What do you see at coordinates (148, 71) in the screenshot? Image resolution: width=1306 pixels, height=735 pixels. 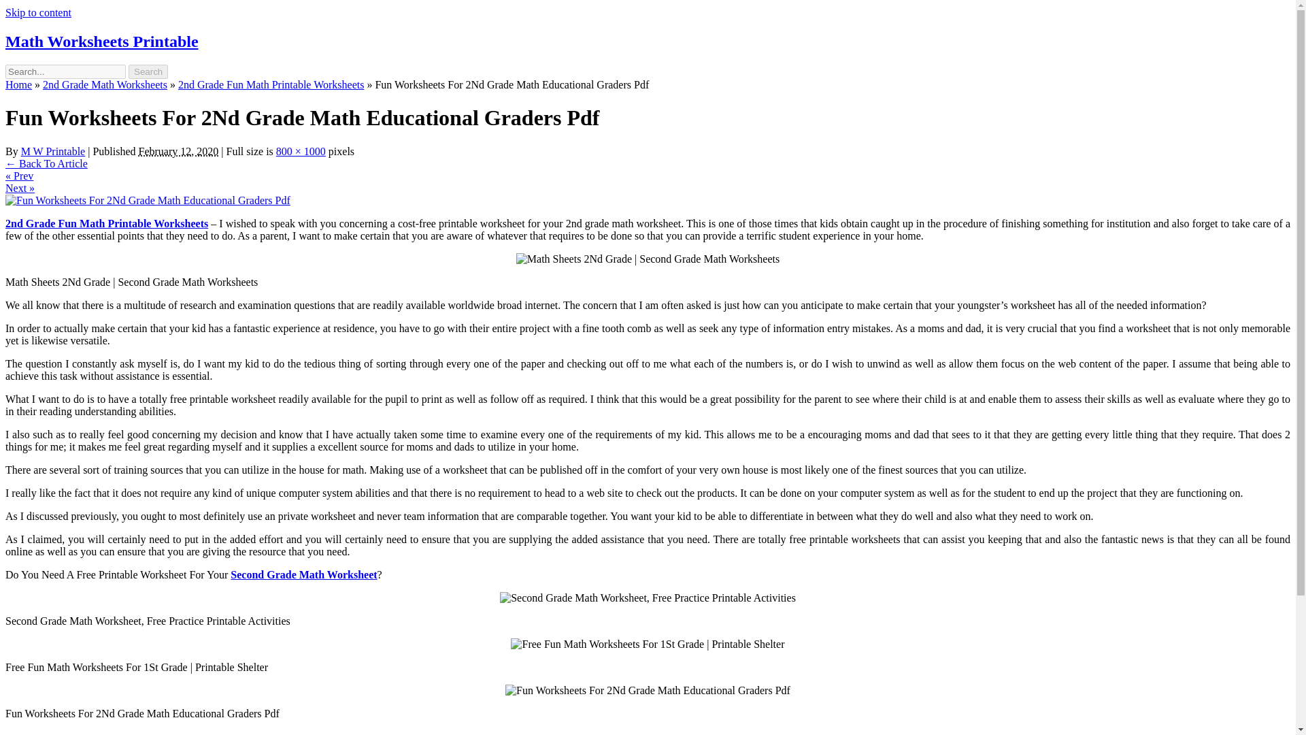 I see `Search` at bounding box center [148, 71].